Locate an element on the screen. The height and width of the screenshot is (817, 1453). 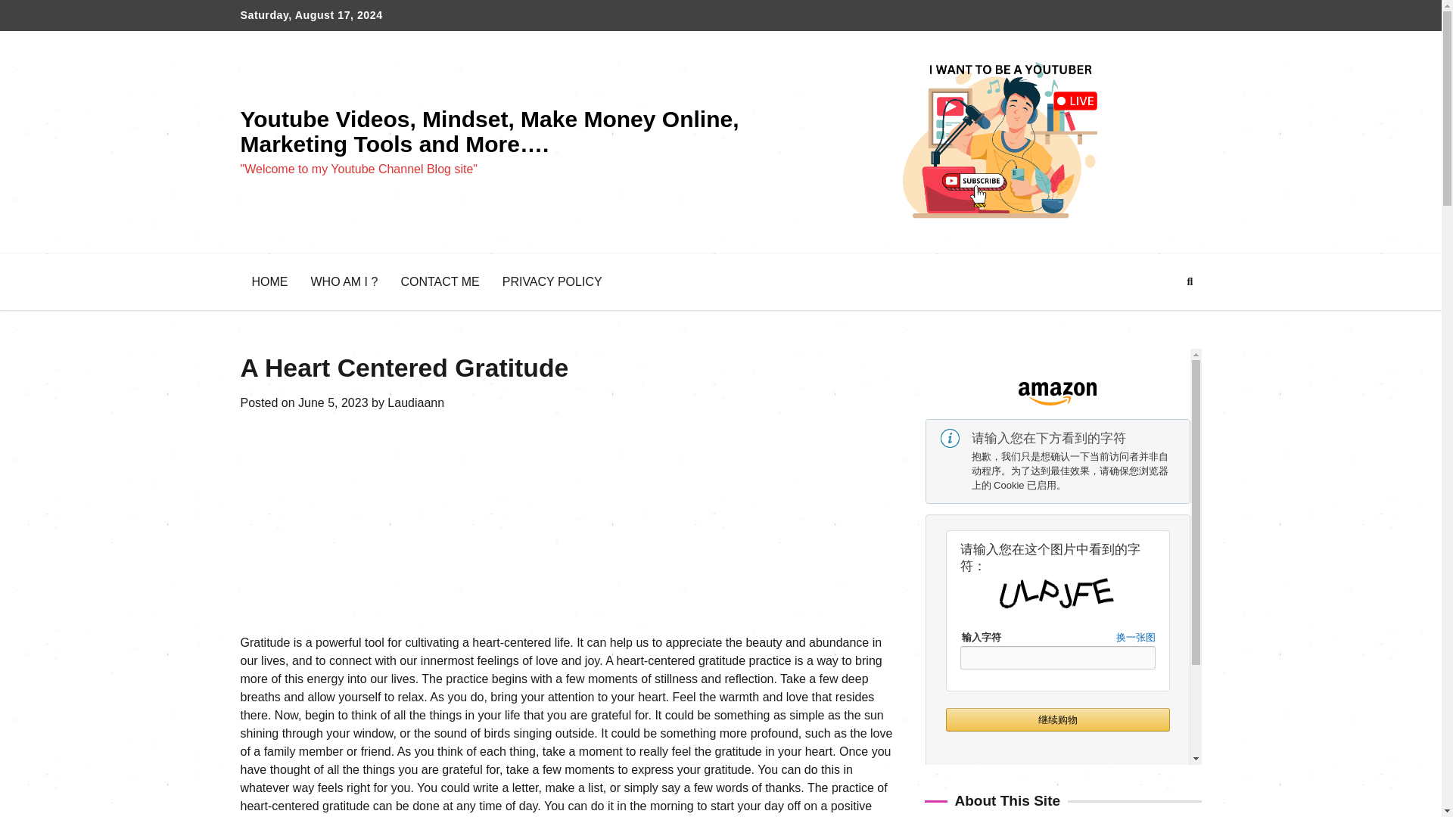
CONTACT ME is located at coordinates (440, 281).